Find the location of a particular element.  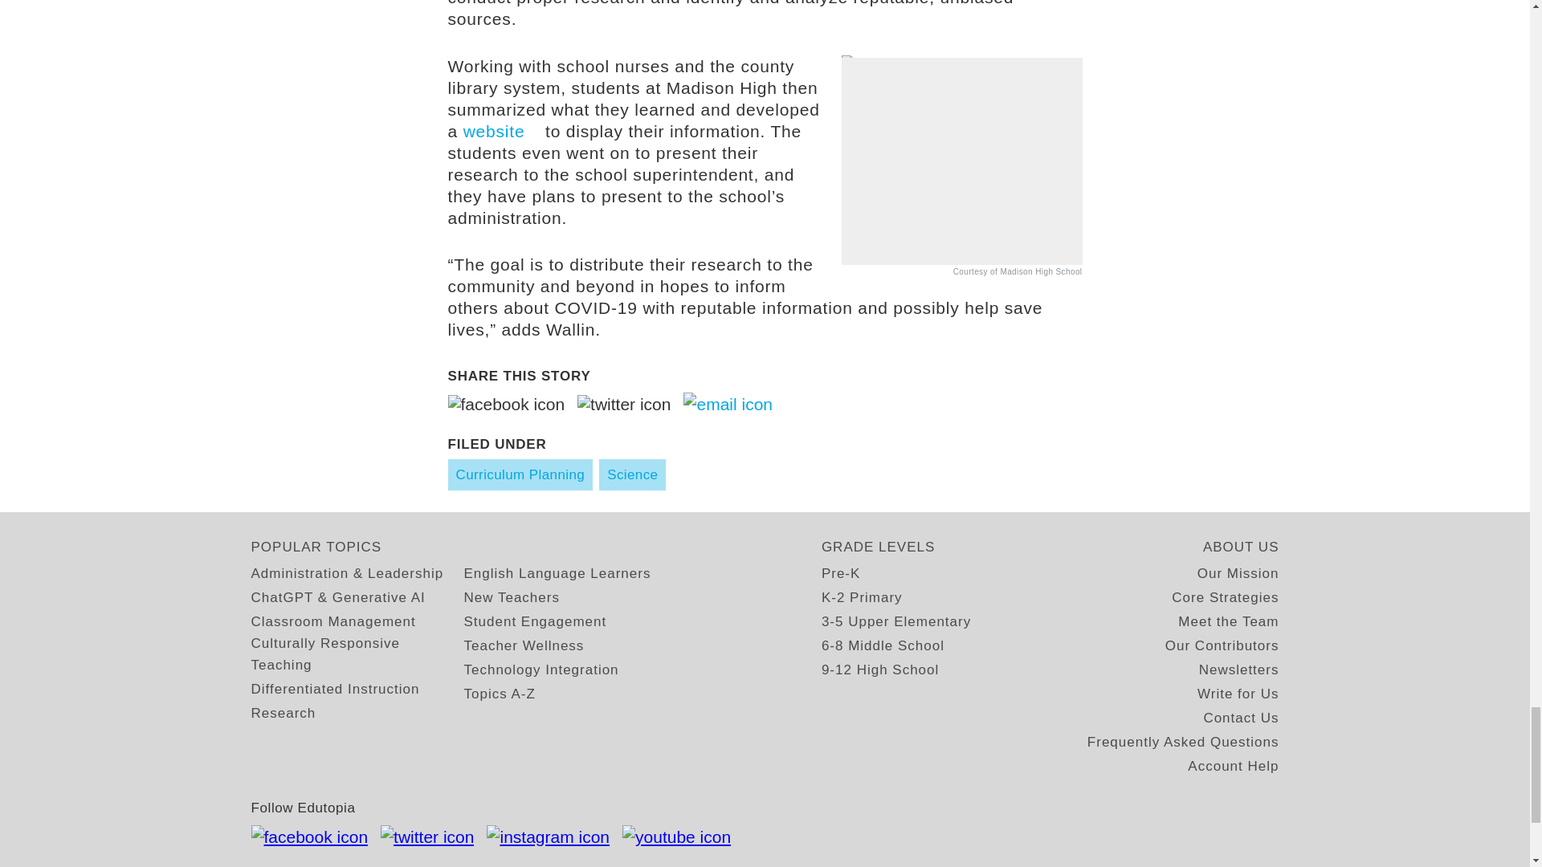

Classroom Management is located at coordinates (332, 621).